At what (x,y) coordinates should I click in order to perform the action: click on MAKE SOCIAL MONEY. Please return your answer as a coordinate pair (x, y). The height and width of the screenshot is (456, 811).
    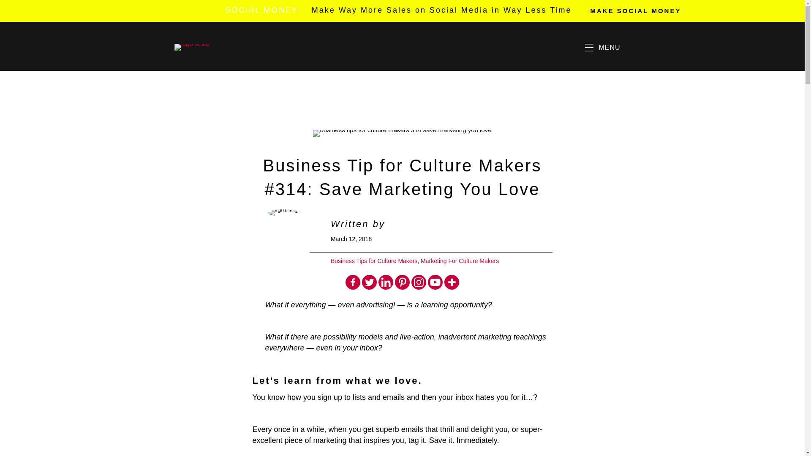
    Looking at the image, I should click on (635, 11).